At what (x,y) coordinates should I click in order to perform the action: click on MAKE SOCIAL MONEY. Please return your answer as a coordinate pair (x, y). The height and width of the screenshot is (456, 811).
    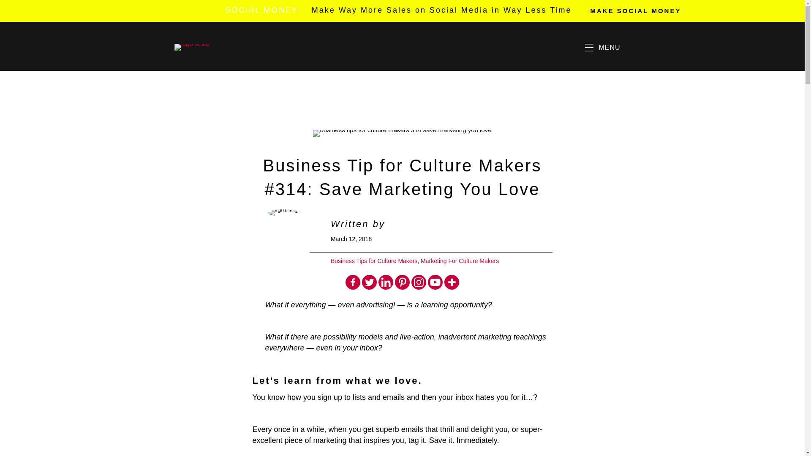
    Looking at the image, I should click on (635, 11).